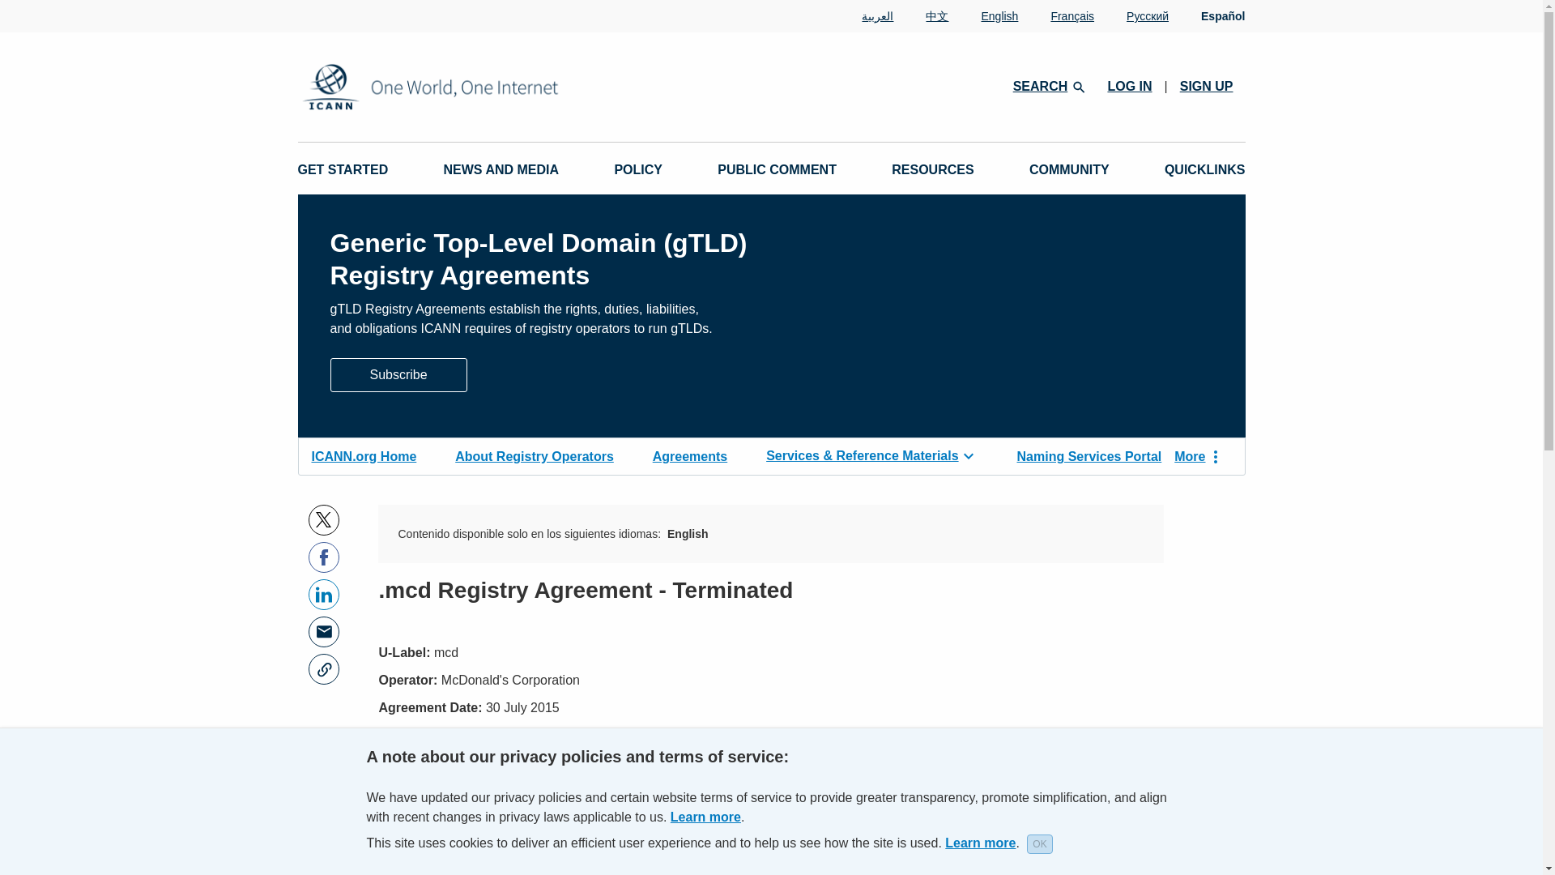 This screenshot has width=1555, height=875. Describe the element at coordinates (1088, 455) in the screenshot. I see `Naming Services Portal` at that location.